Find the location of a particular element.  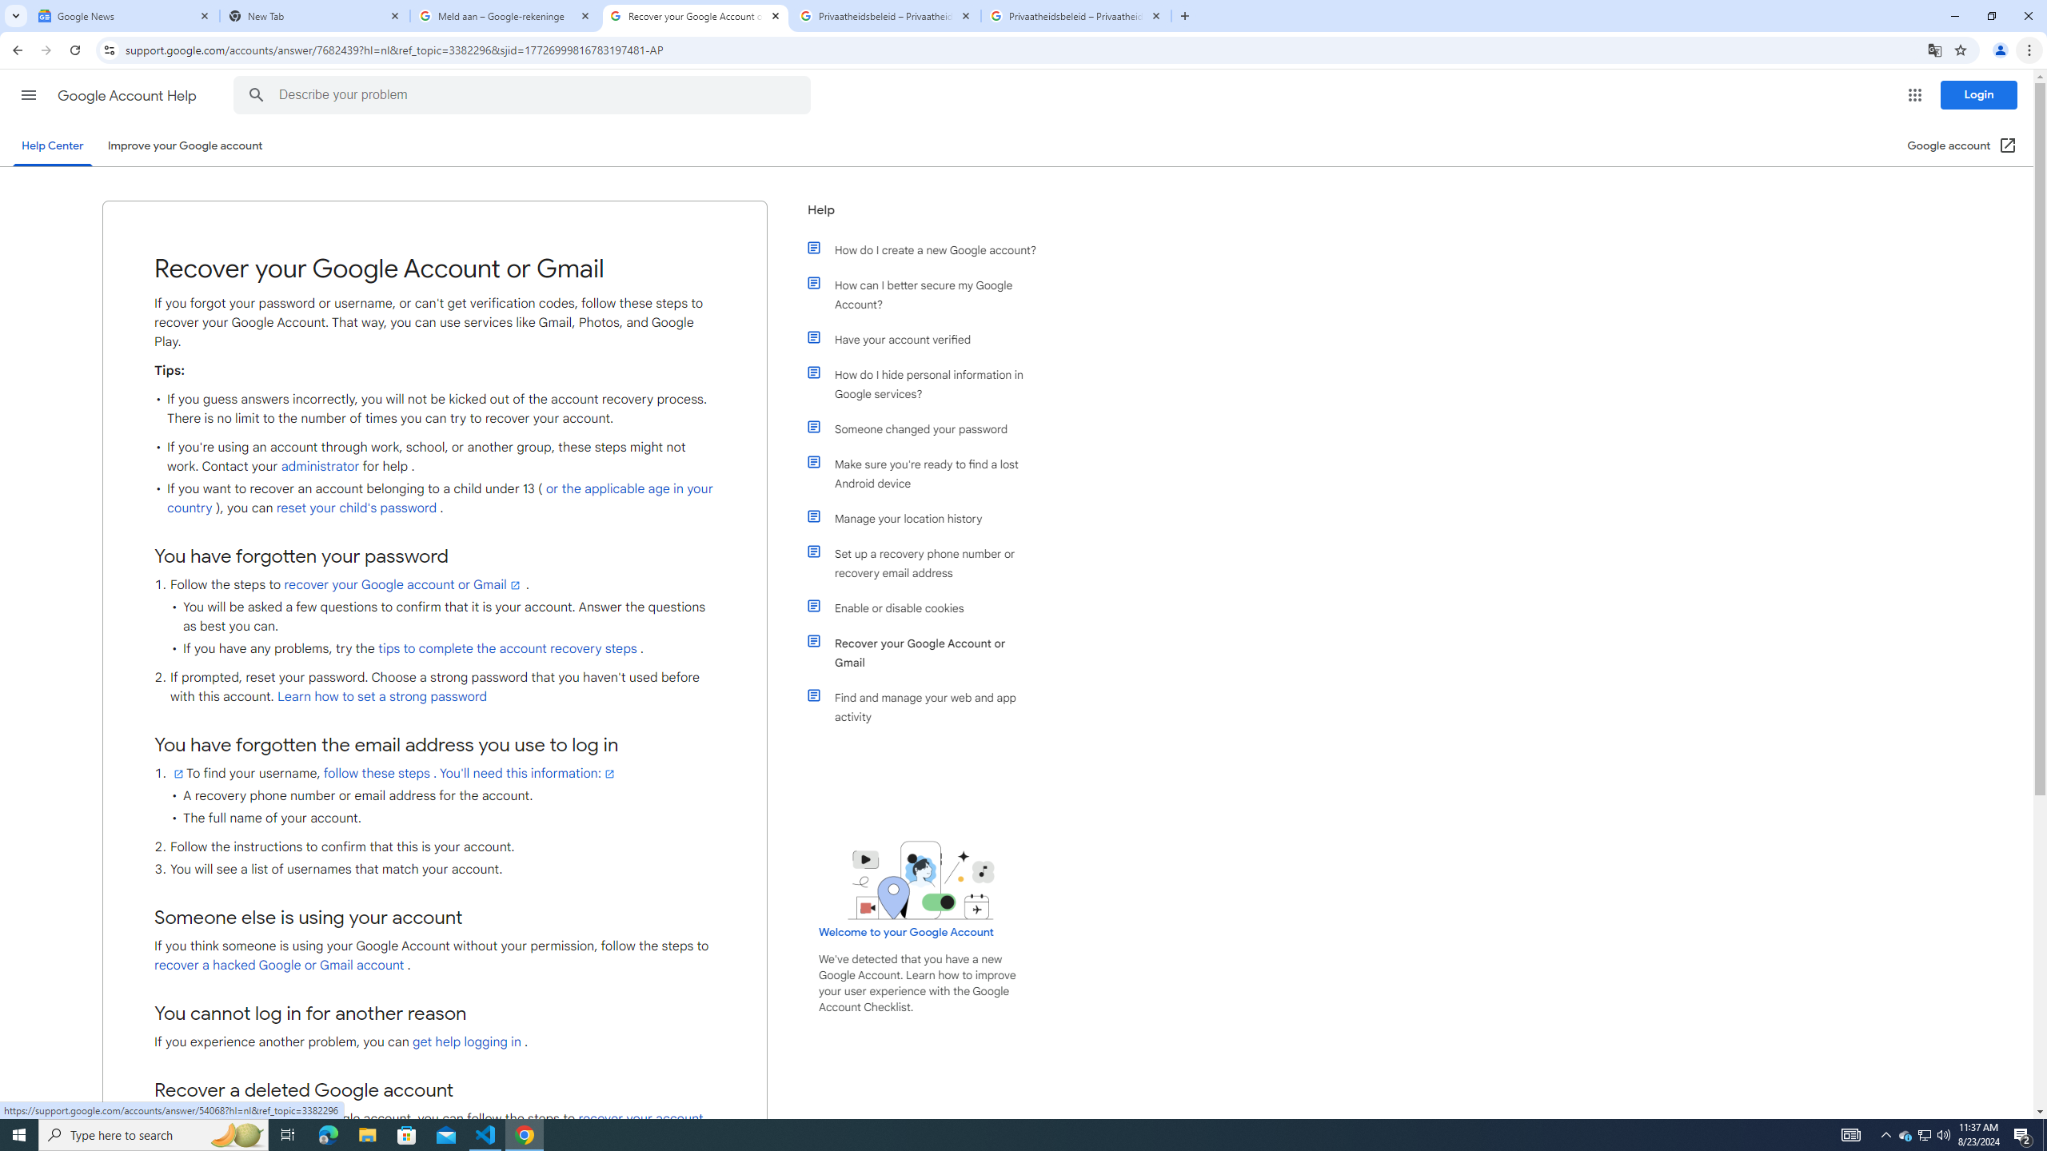

administrator is located at coordinates (320, 467).